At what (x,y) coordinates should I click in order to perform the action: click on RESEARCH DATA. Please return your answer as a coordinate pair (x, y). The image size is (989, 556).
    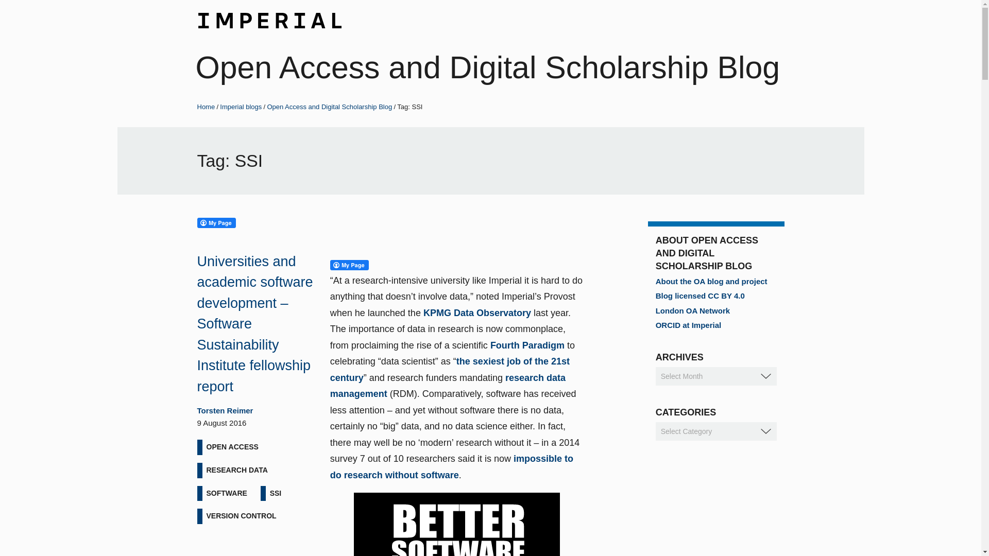
    Looking at the image, I should click on (236, 470).